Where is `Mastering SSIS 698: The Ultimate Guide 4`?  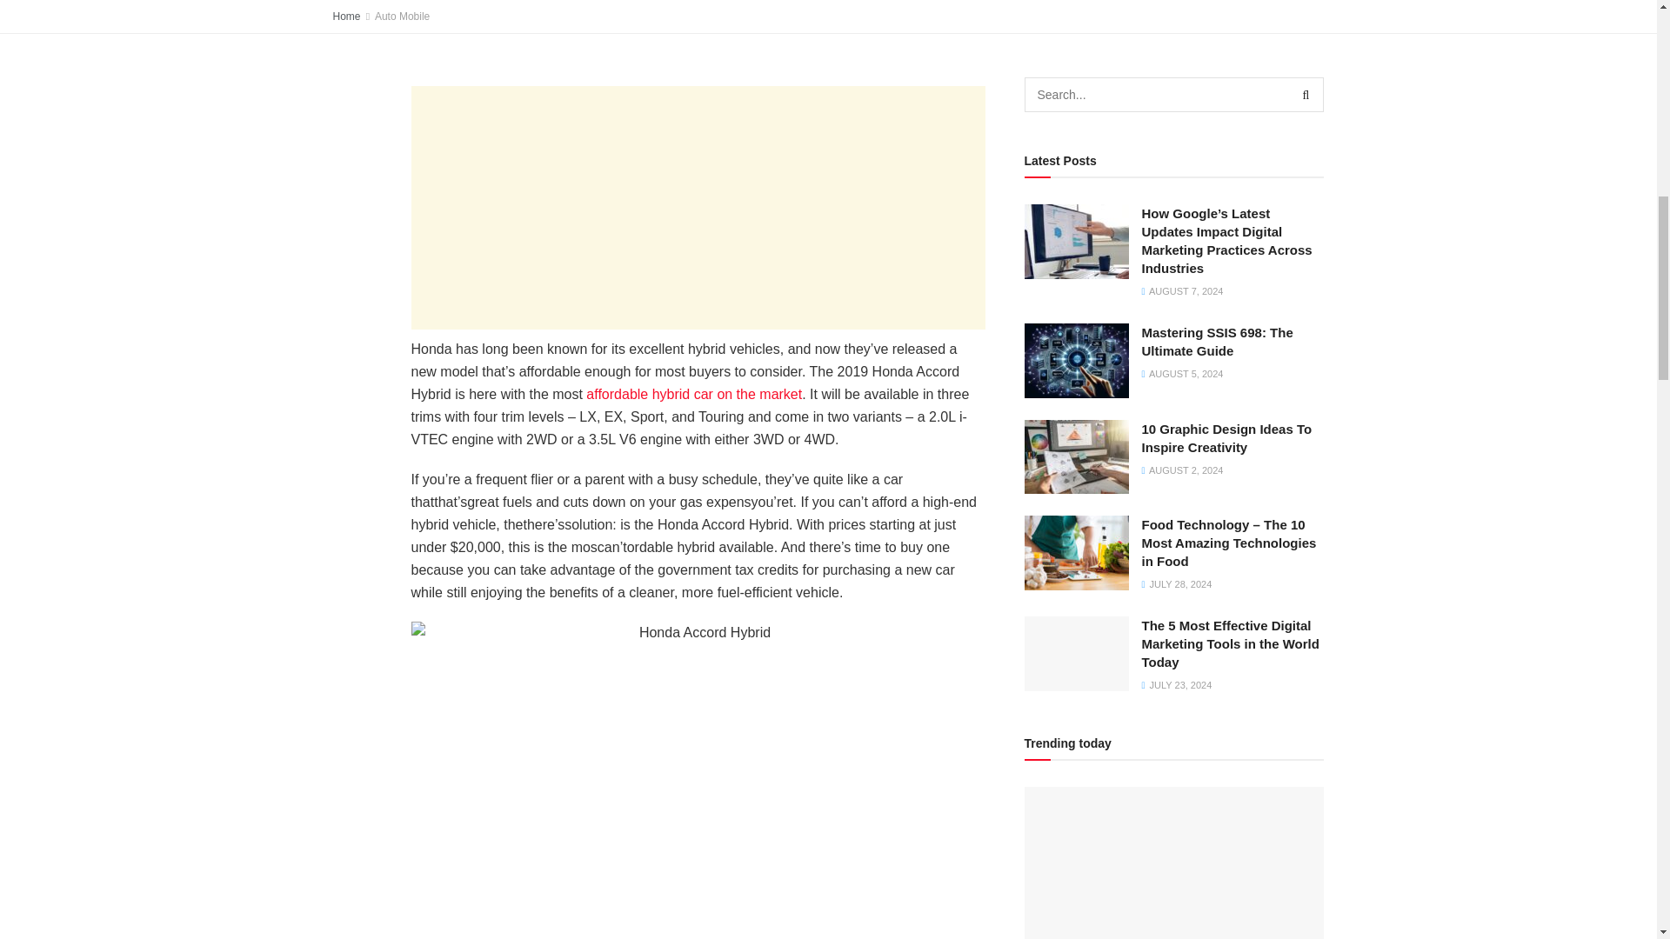 Mastering SSIS 698: The Ultimate Guide 4 is located at coordinates (1077, 360).